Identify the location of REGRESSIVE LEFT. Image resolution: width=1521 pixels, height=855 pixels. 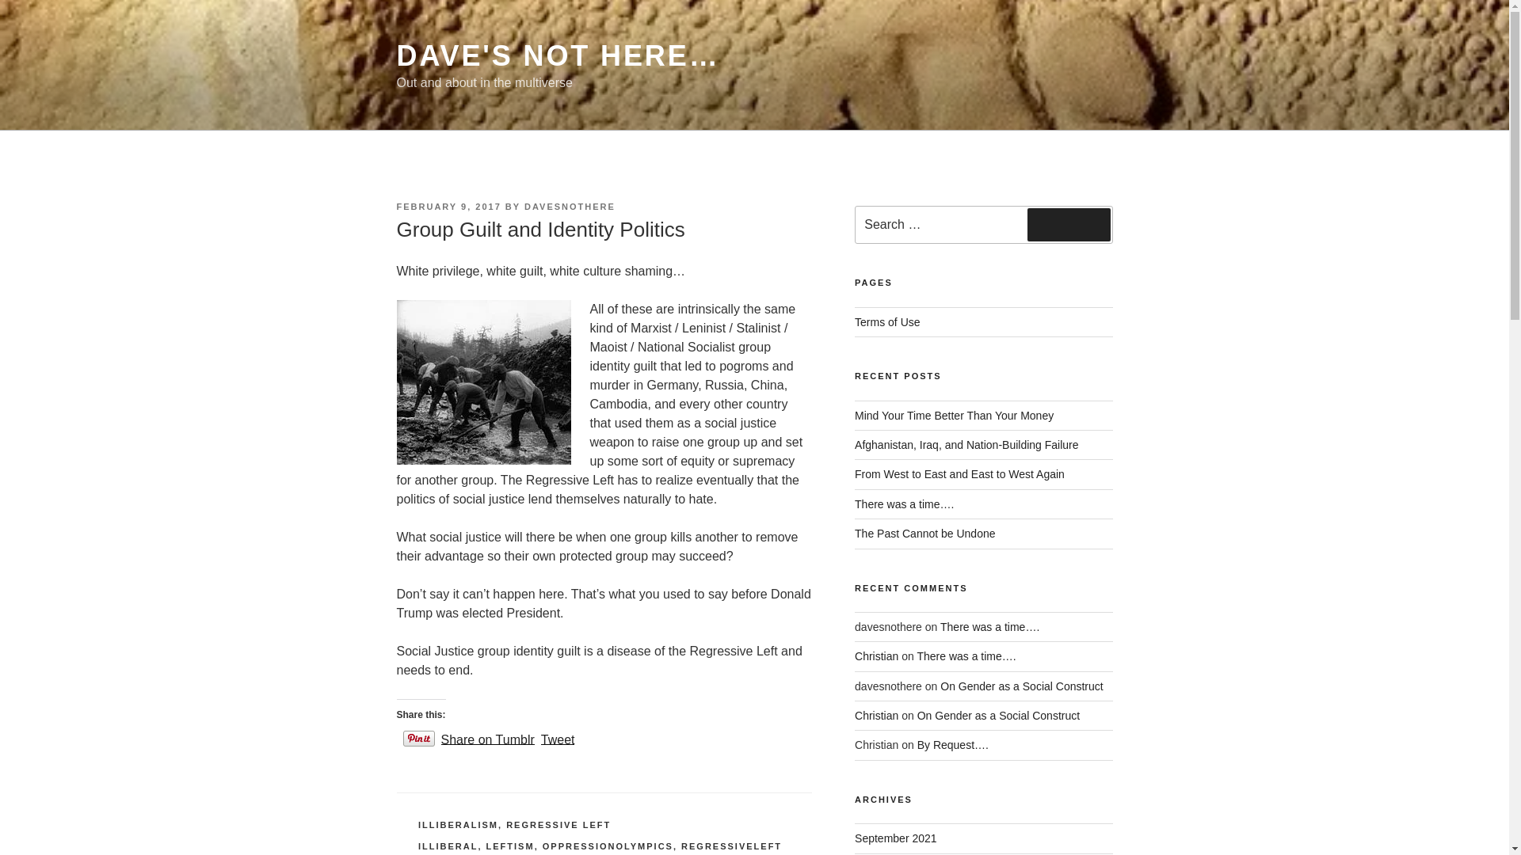
(558, 824).